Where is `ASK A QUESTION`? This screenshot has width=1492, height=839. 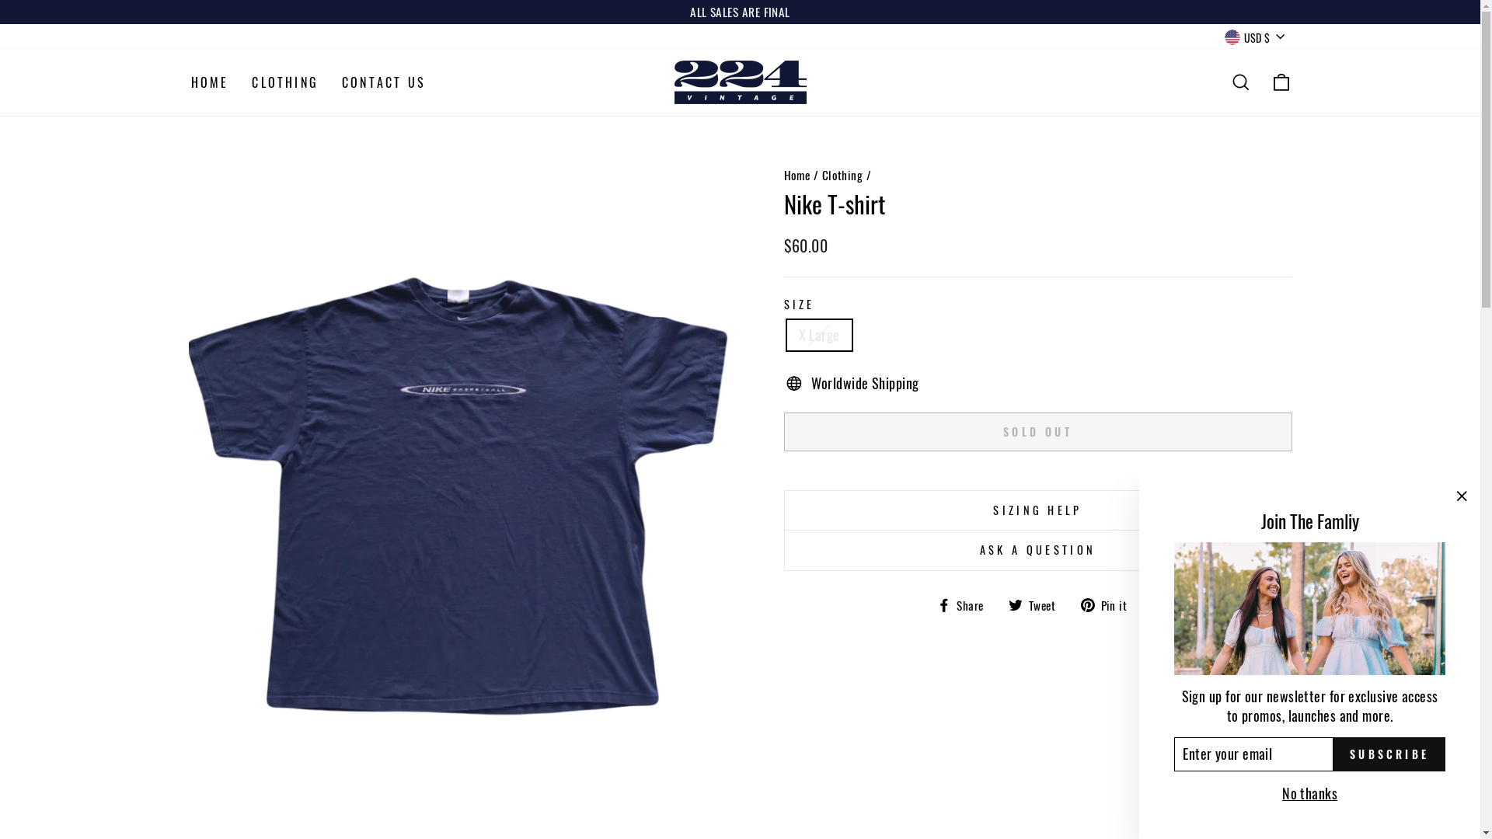 ASK A QUESTION is located at coordinates (1037, 550).